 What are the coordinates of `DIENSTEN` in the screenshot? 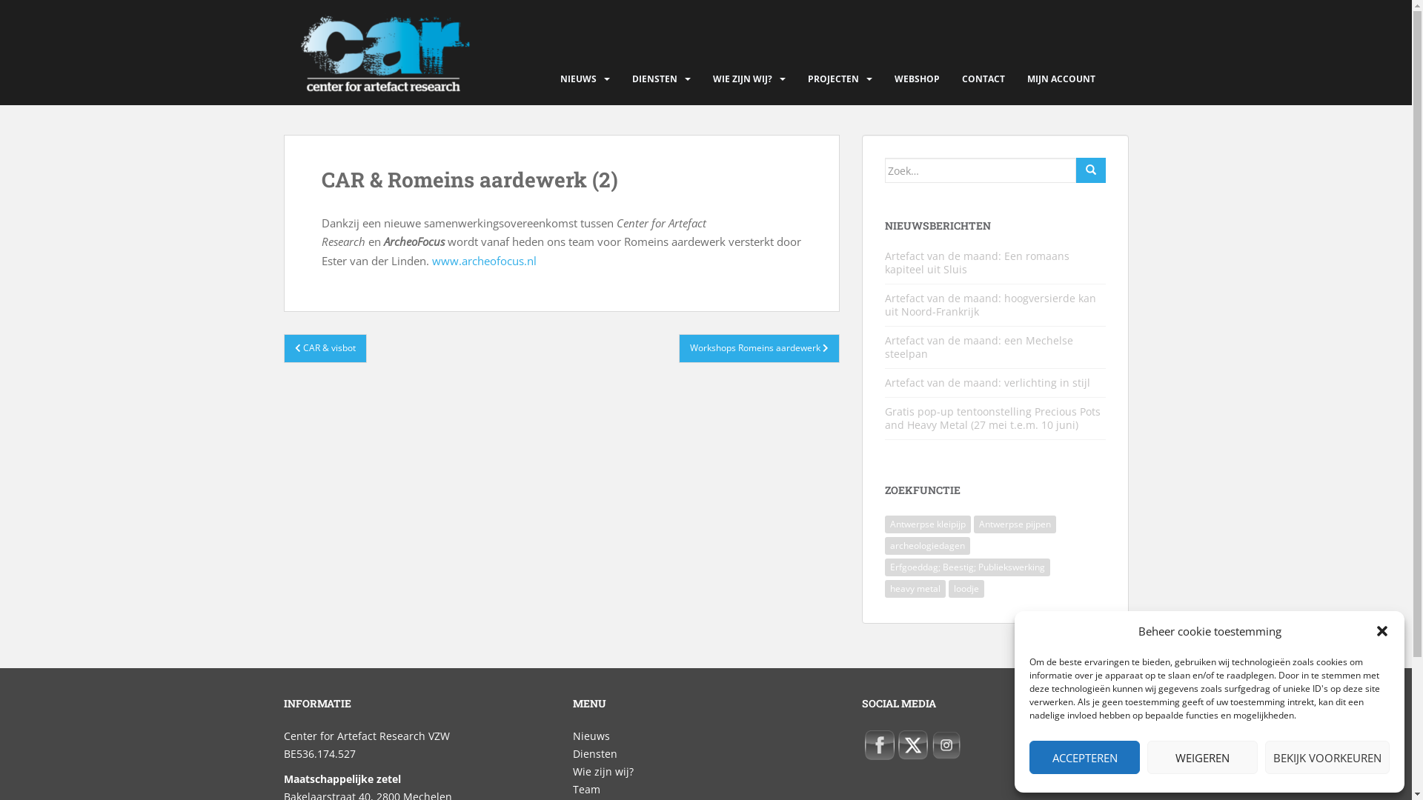 It's located at (654, 79).